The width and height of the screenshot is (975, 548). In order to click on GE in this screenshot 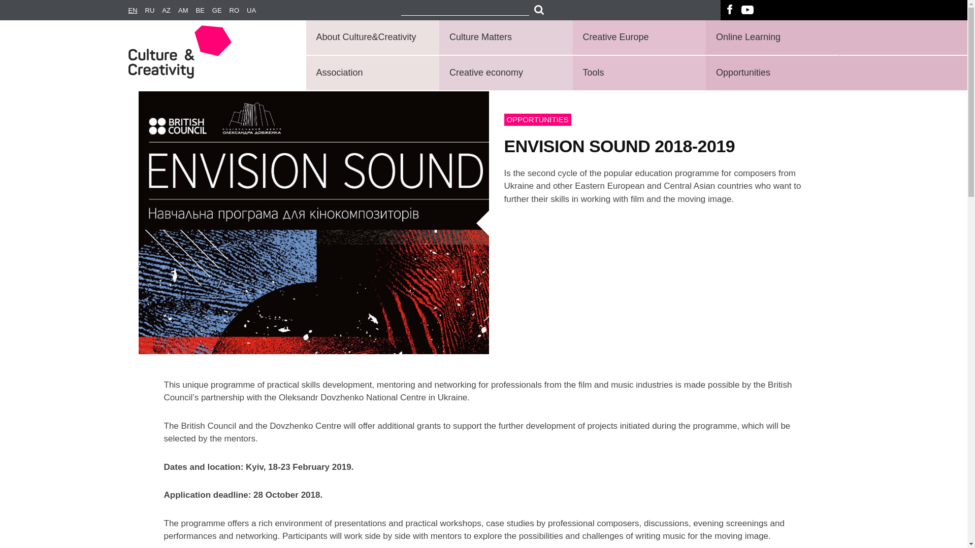, I will do `click(220, 11)`.